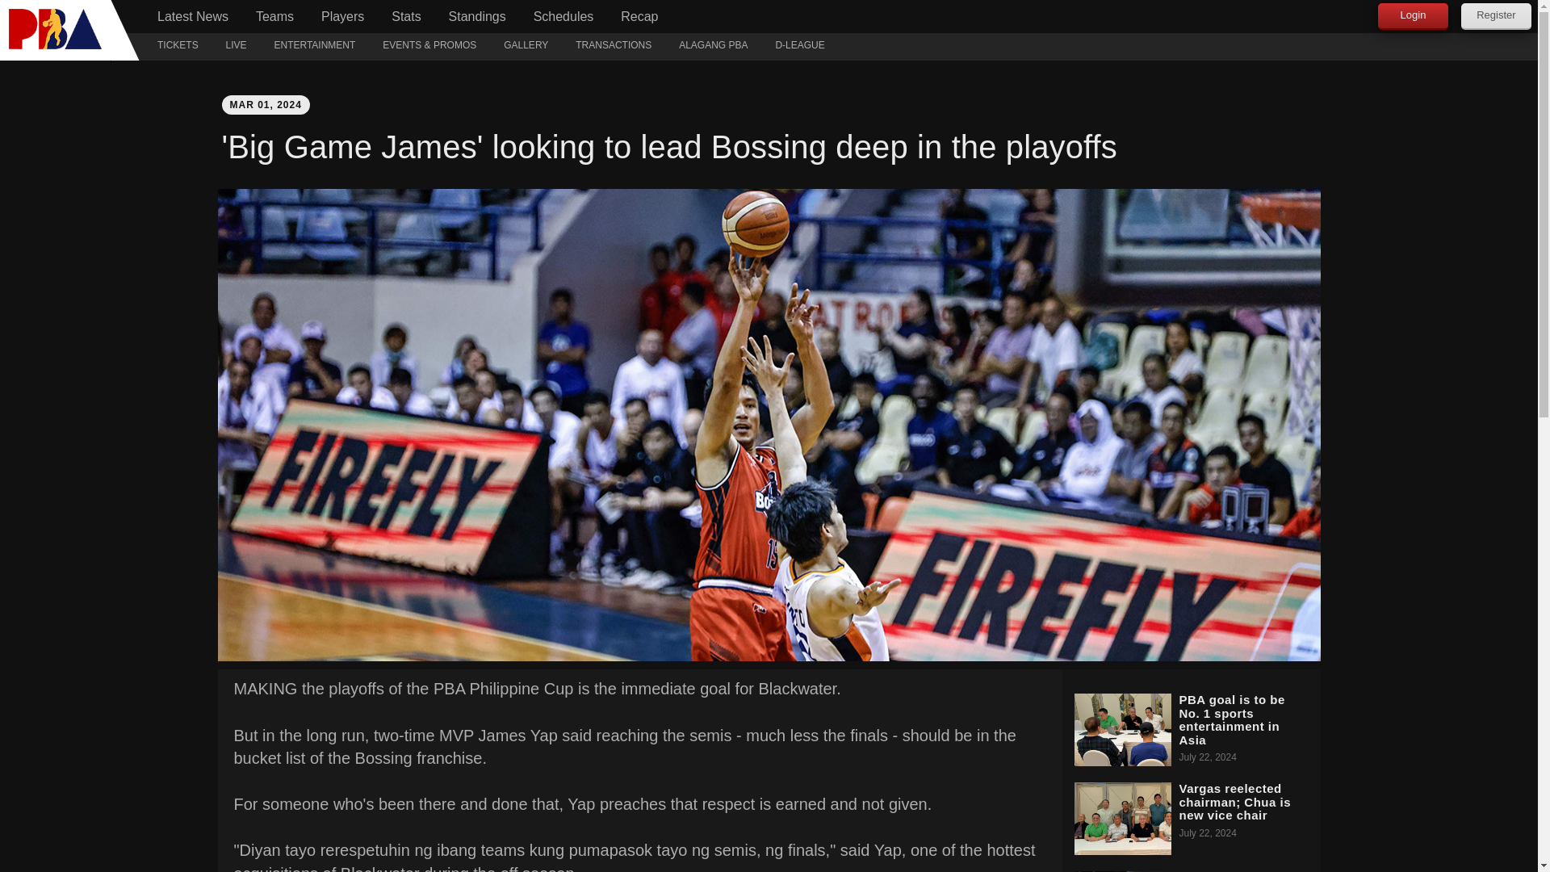 This screenshot has height=872, width=1550. What do you see at coordinates (405, 16) in the screenshot?
I see `Stats` at bounding box center [405, 16].